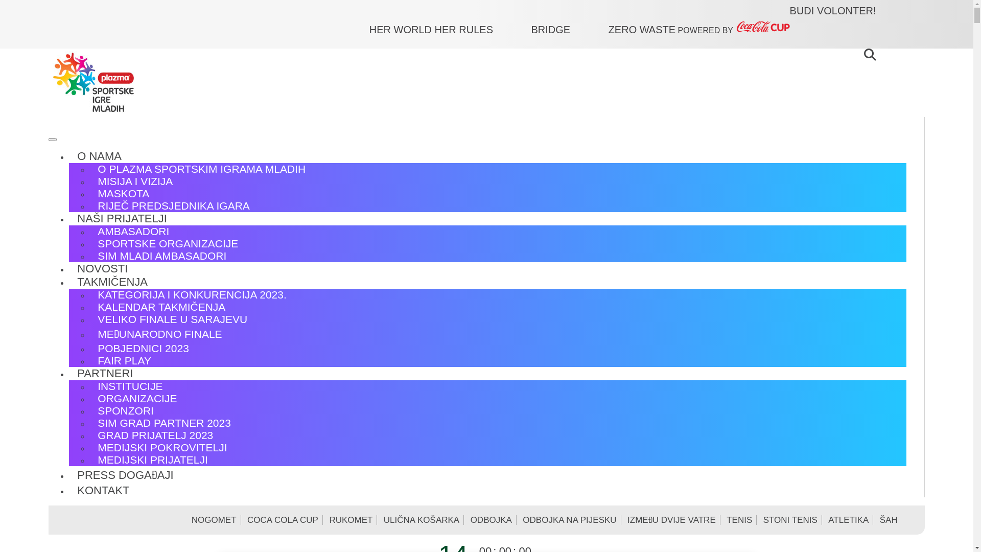 The height and width of the screenshot is (552, 981). I want to click on O PLAZMA SPORTSKIM IGRAMA MLADIH, so click(201, 169).